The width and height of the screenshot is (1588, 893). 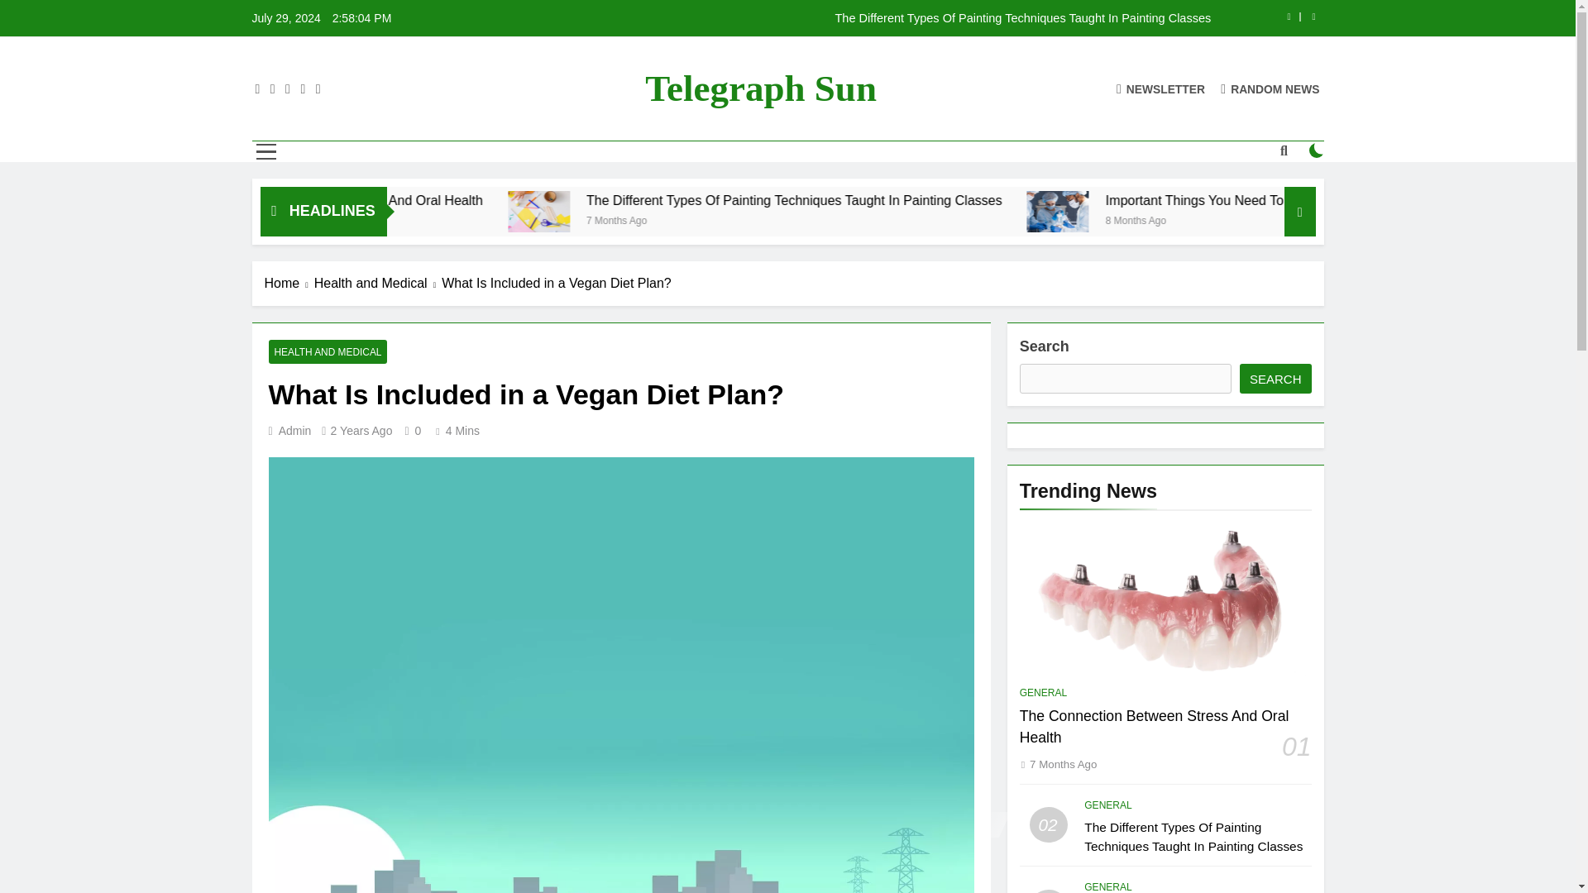 I want to click on The Connection Between Stress And Oral Health, so click(x=559, y=200).